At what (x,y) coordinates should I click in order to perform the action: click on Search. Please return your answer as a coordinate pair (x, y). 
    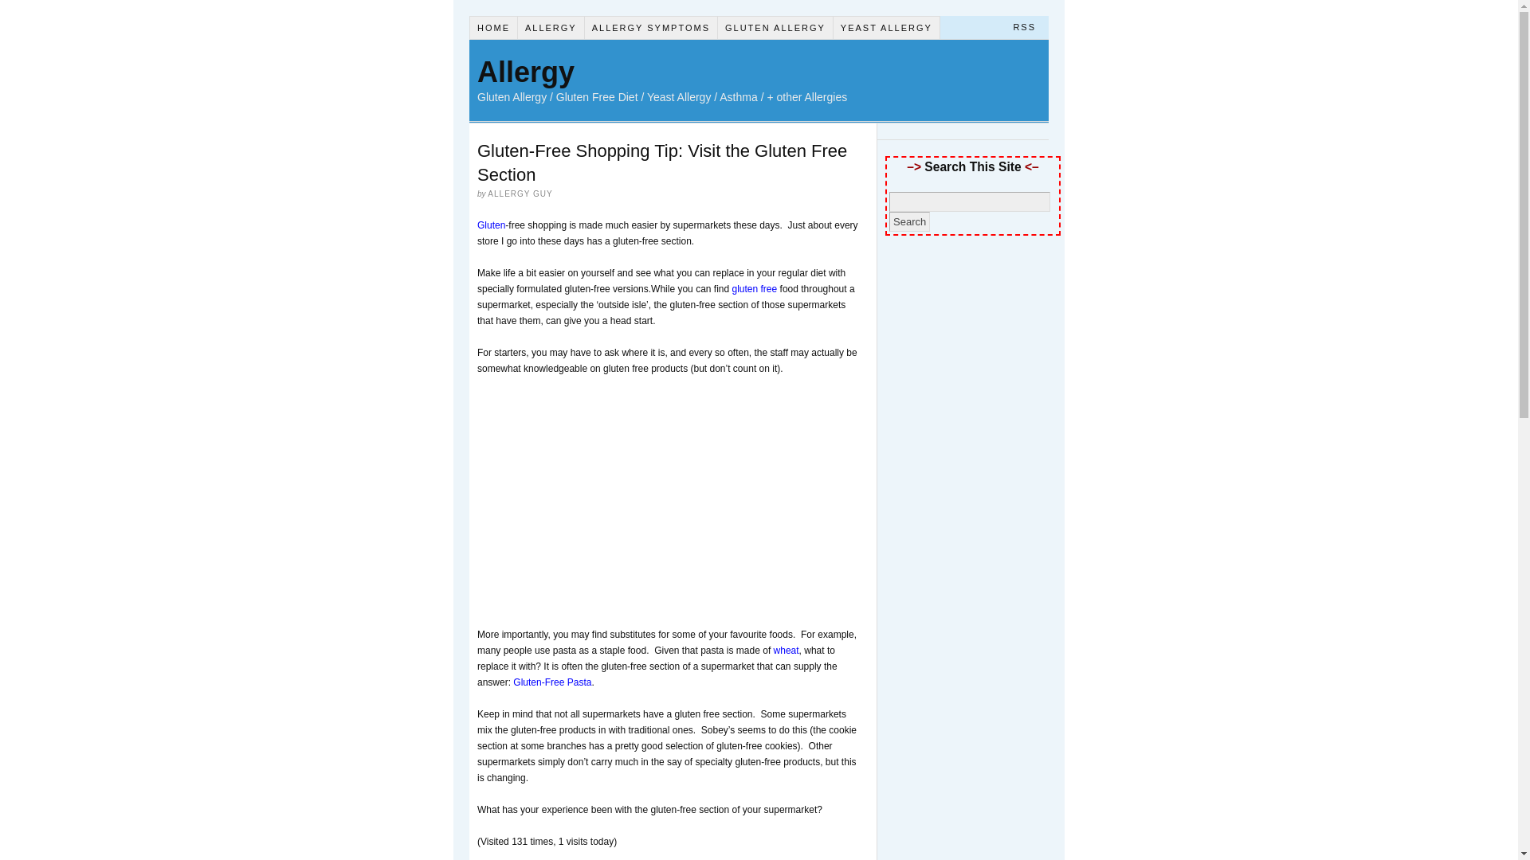
    Looking at the image, I should click on (909, 221).